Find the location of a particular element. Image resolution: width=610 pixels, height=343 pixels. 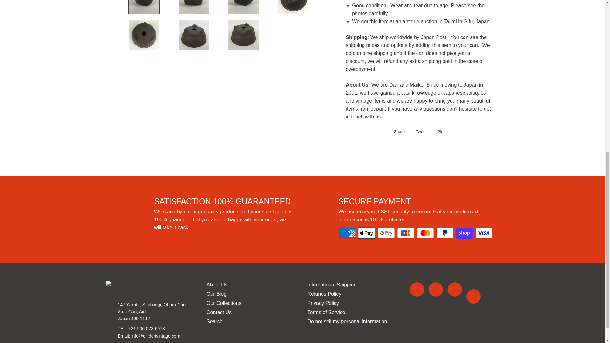

Share on Facebook is located at coordinates (398, 131).